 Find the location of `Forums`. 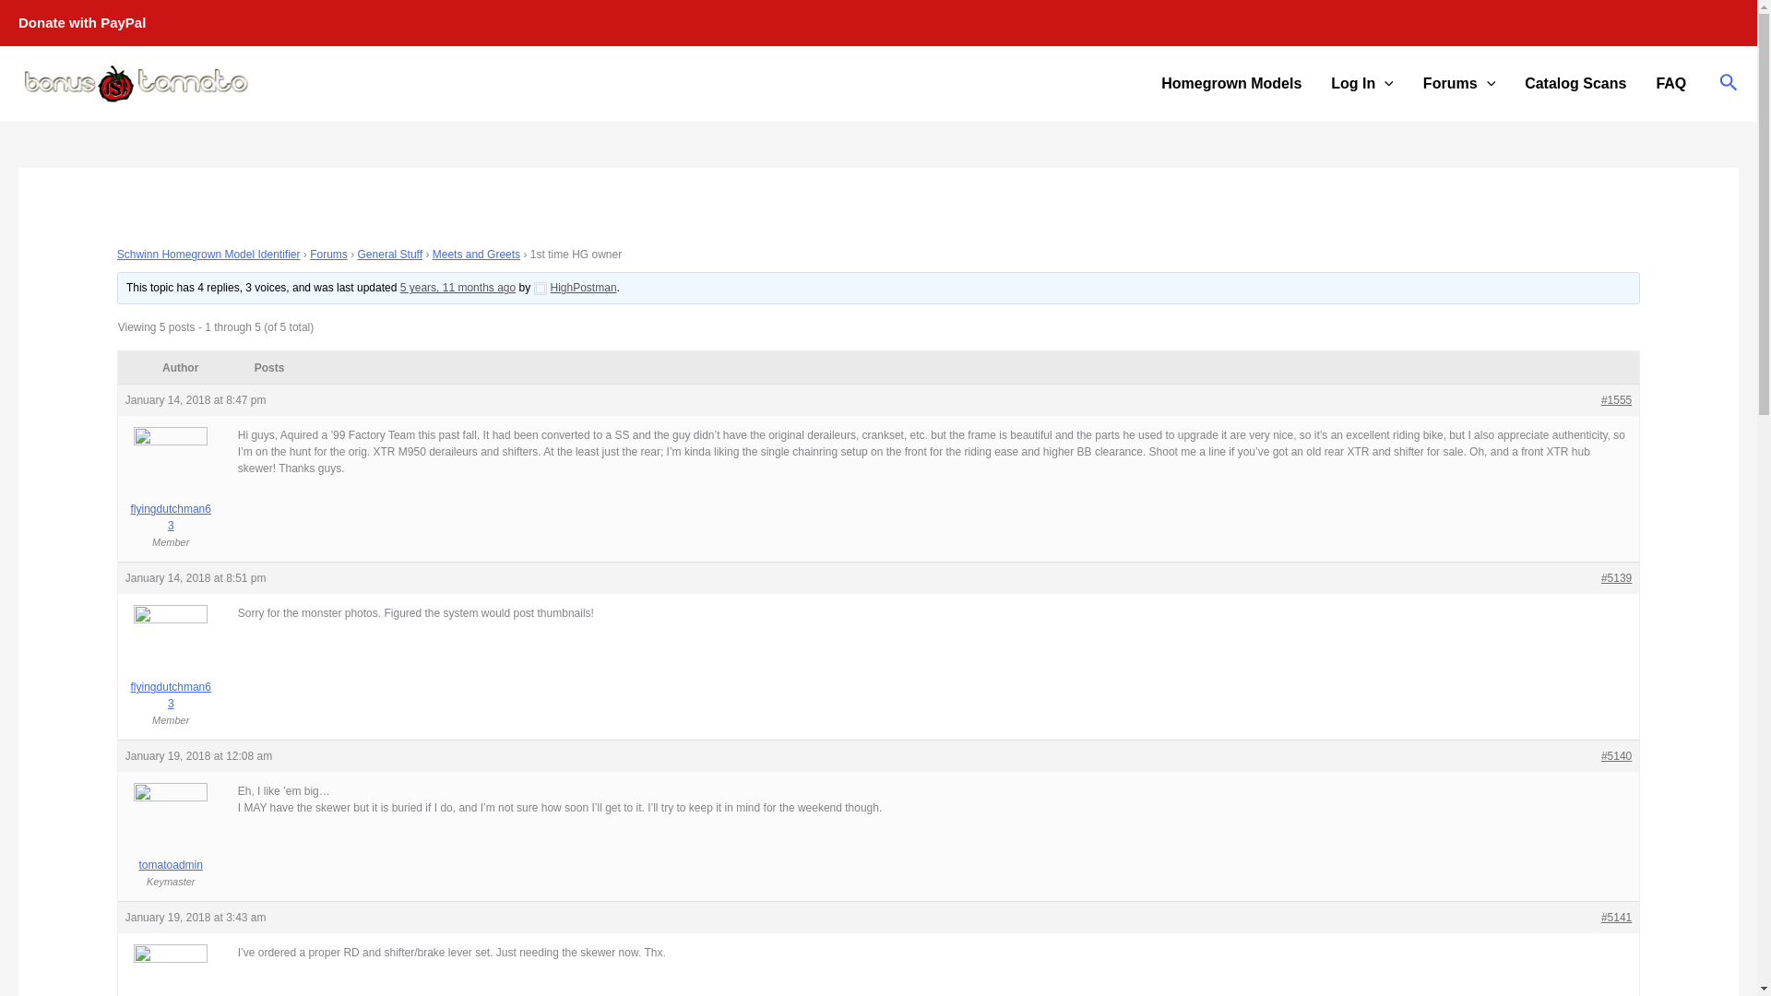

Forums is located at coordinates (1459, 83).